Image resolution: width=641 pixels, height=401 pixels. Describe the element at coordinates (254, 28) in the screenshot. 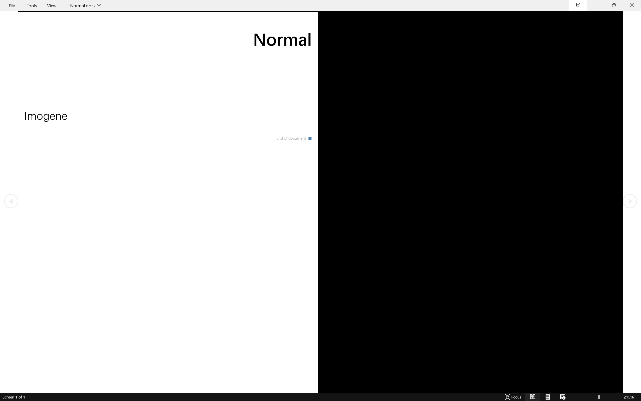

I see `AutomationID: ShapesInsertGallery` at that location.